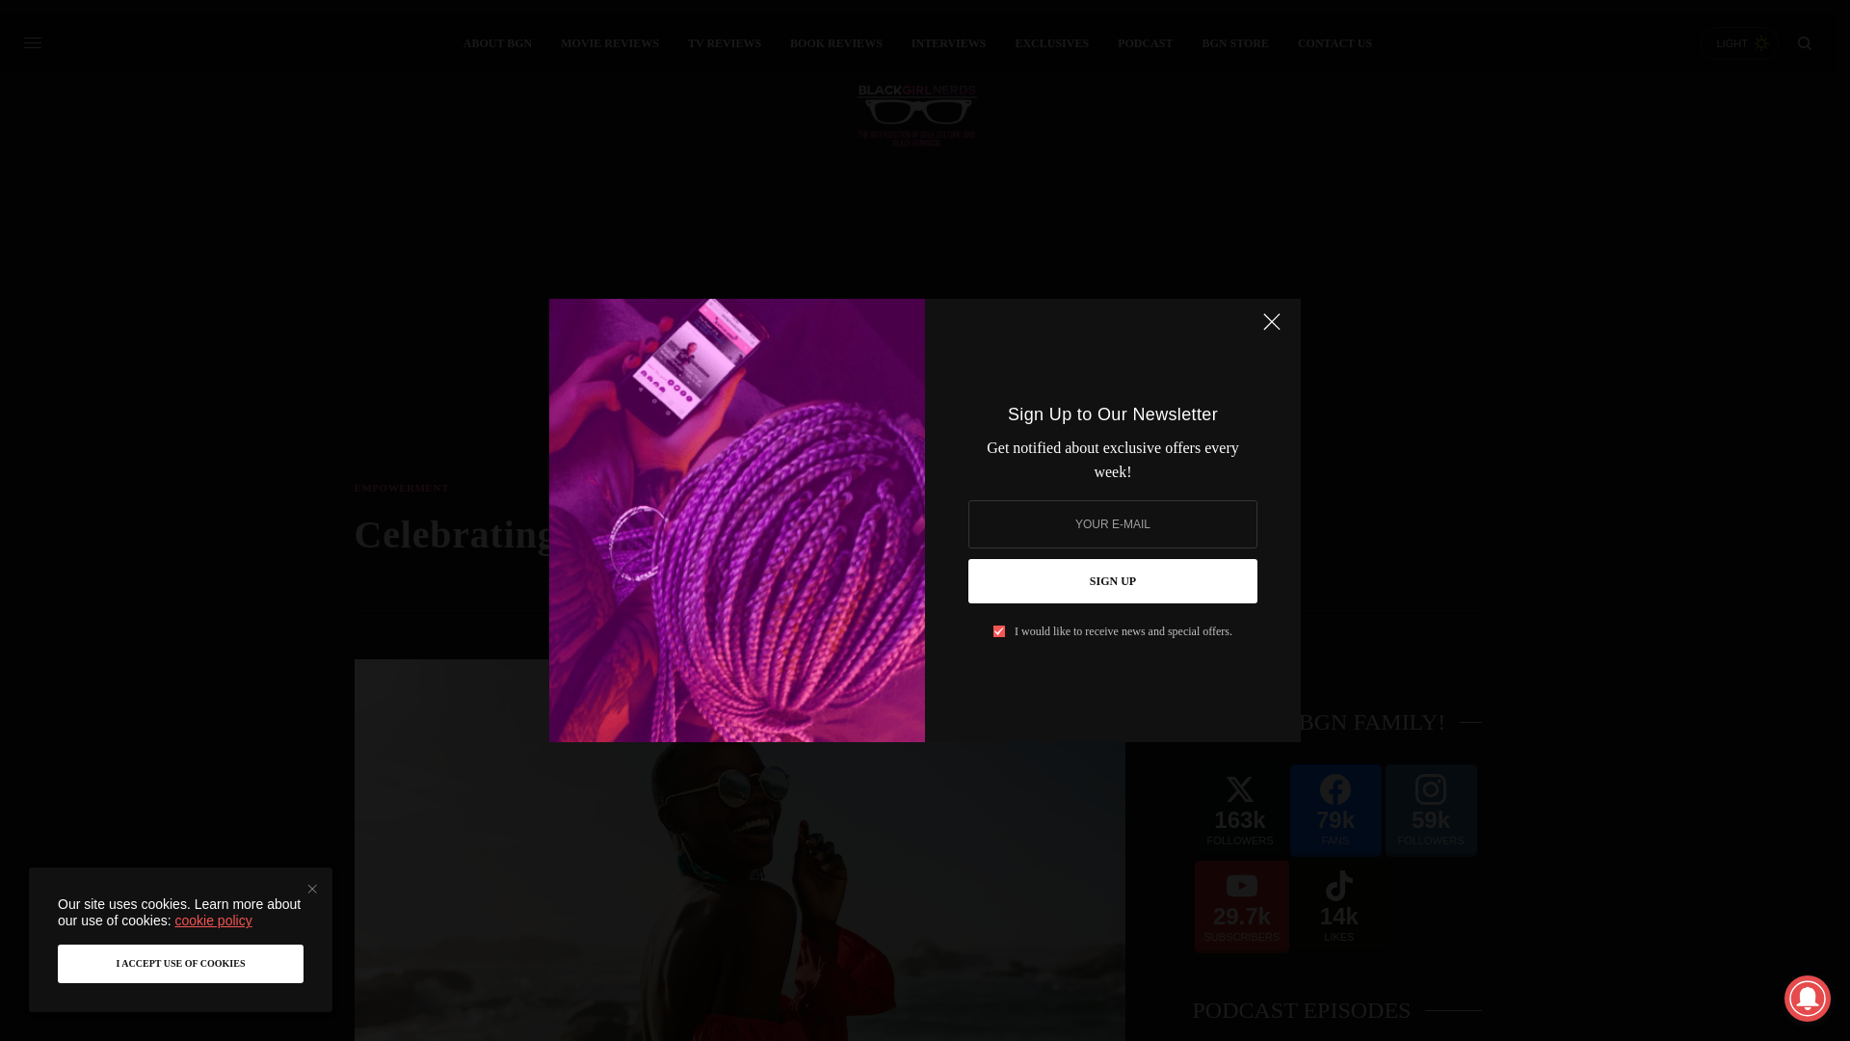 Image resolution: width=1850 pixels, height=1041 pixels. What do you see at coordinates (1112, 580) in the screenshot?
I see `SIGN UP` at bounding box center [1112, 580].